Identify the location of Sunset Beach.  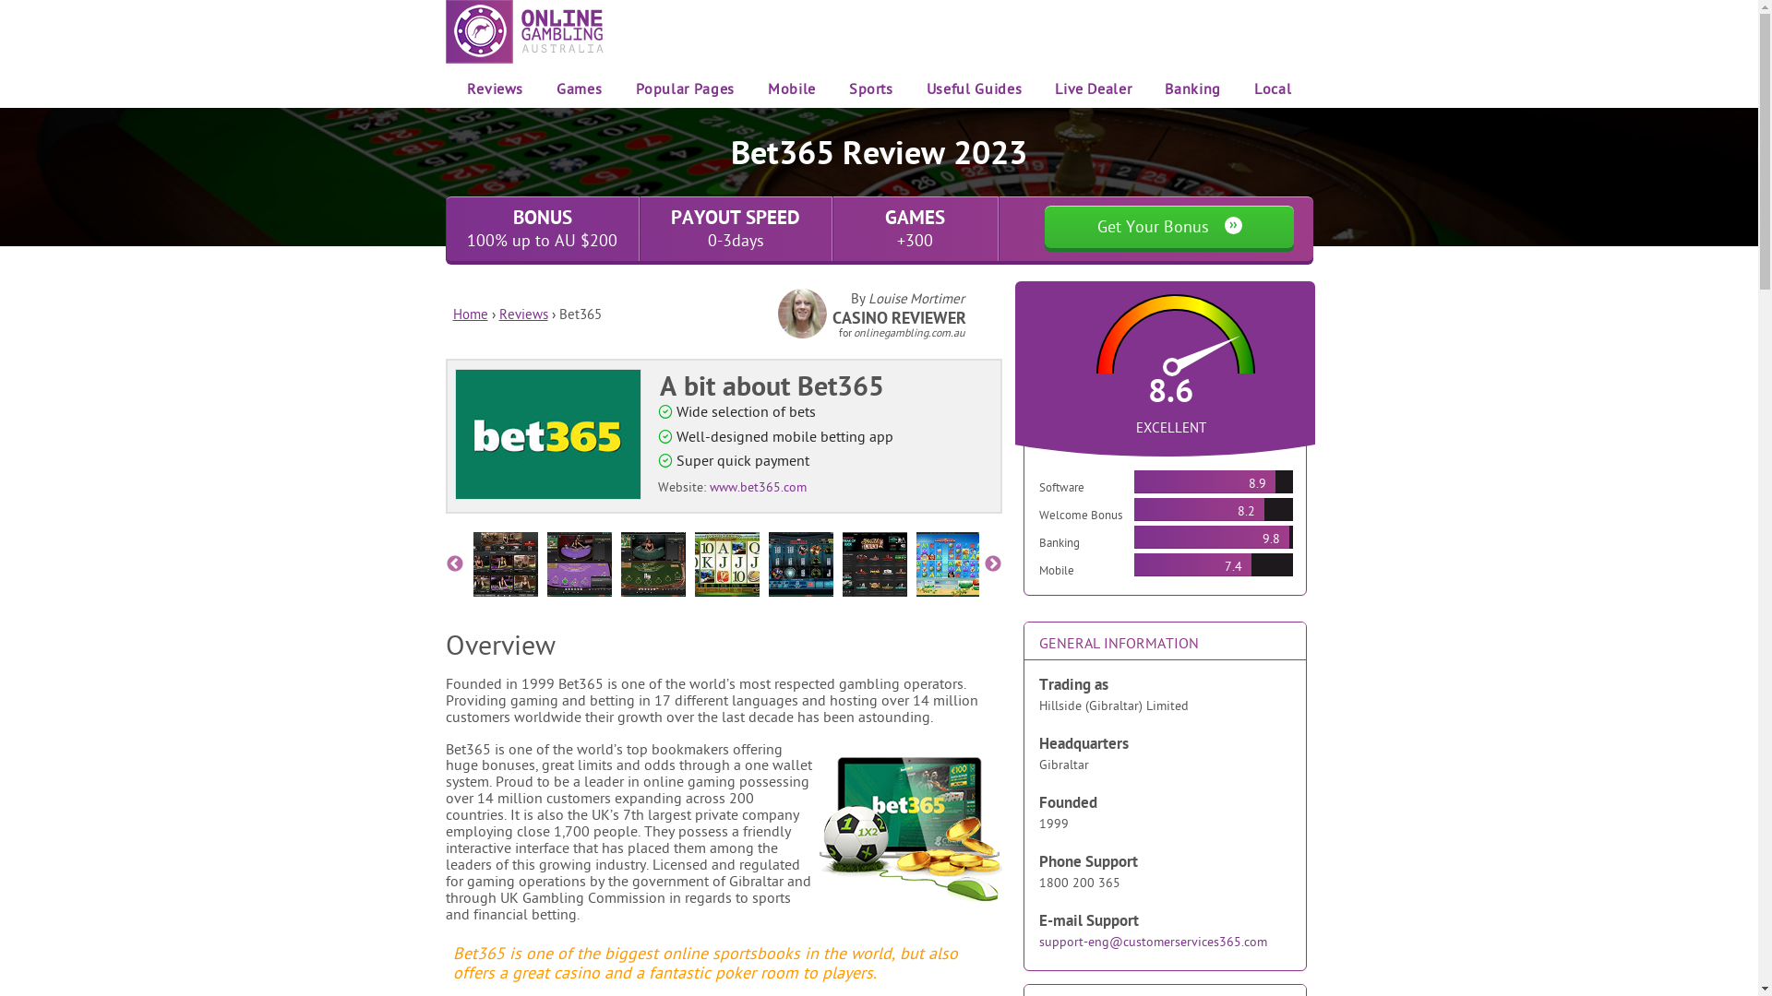
(948, 564).